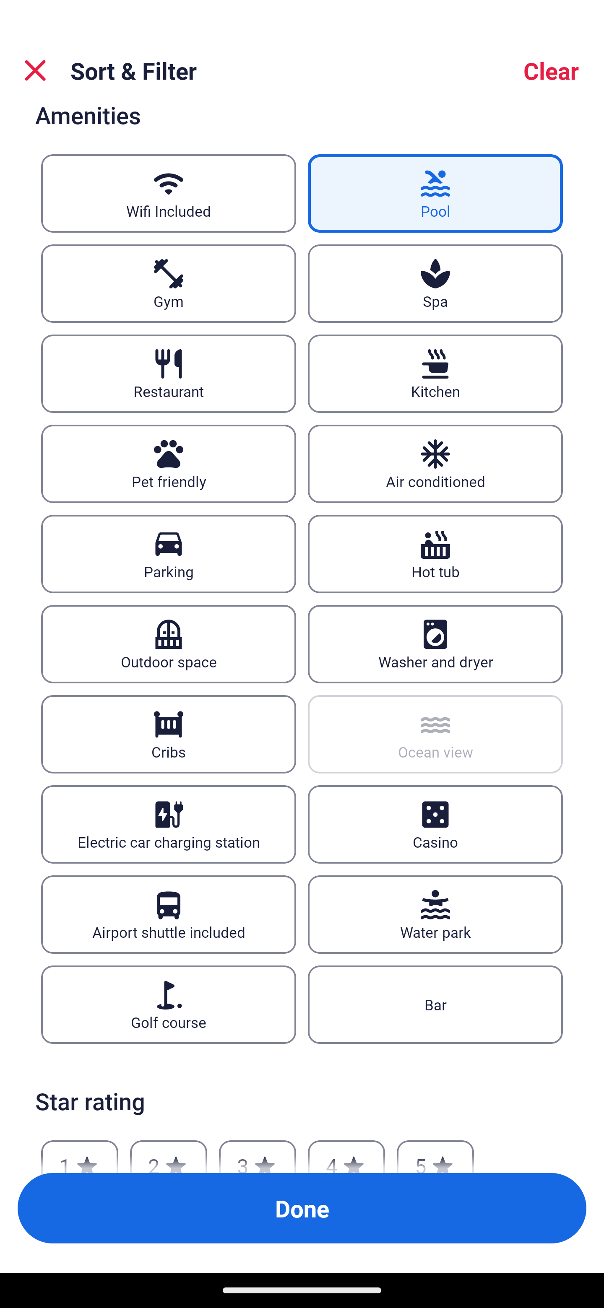 The width and height of the screenshot is (604, 1308). What do you see at coordinates (168, 734) in the screenshot?
I see `Cribs` at bounding box center [168, 734].